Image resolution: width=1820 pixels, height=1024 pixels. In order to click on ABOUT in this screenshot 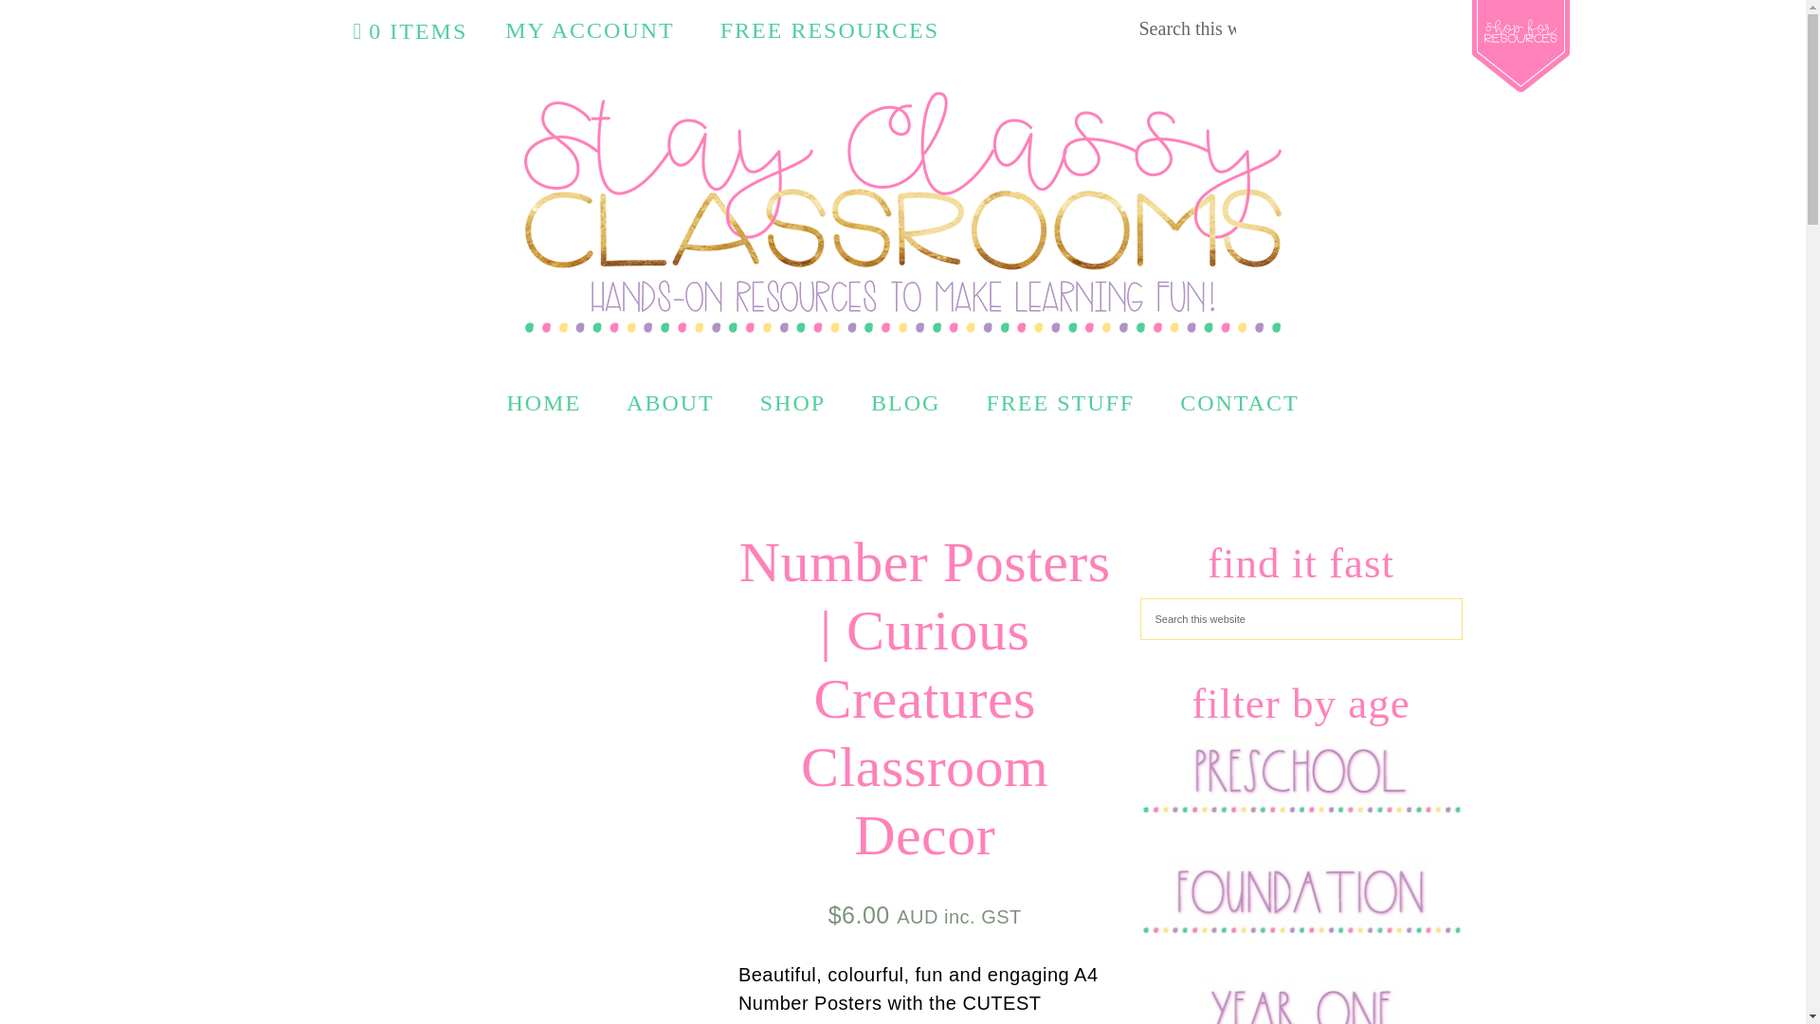, I will do `click(670, 402)`.